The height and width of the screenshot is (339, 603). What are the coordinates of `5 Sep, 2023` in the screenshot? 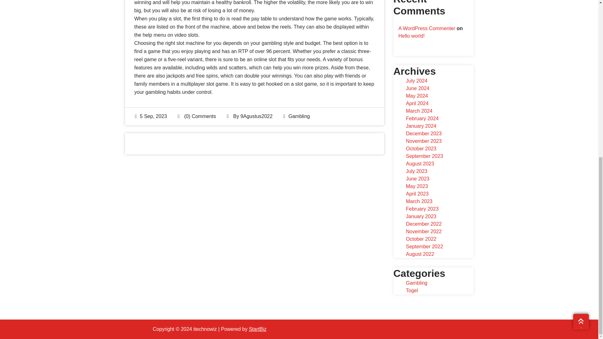 It's located at (151, 116).